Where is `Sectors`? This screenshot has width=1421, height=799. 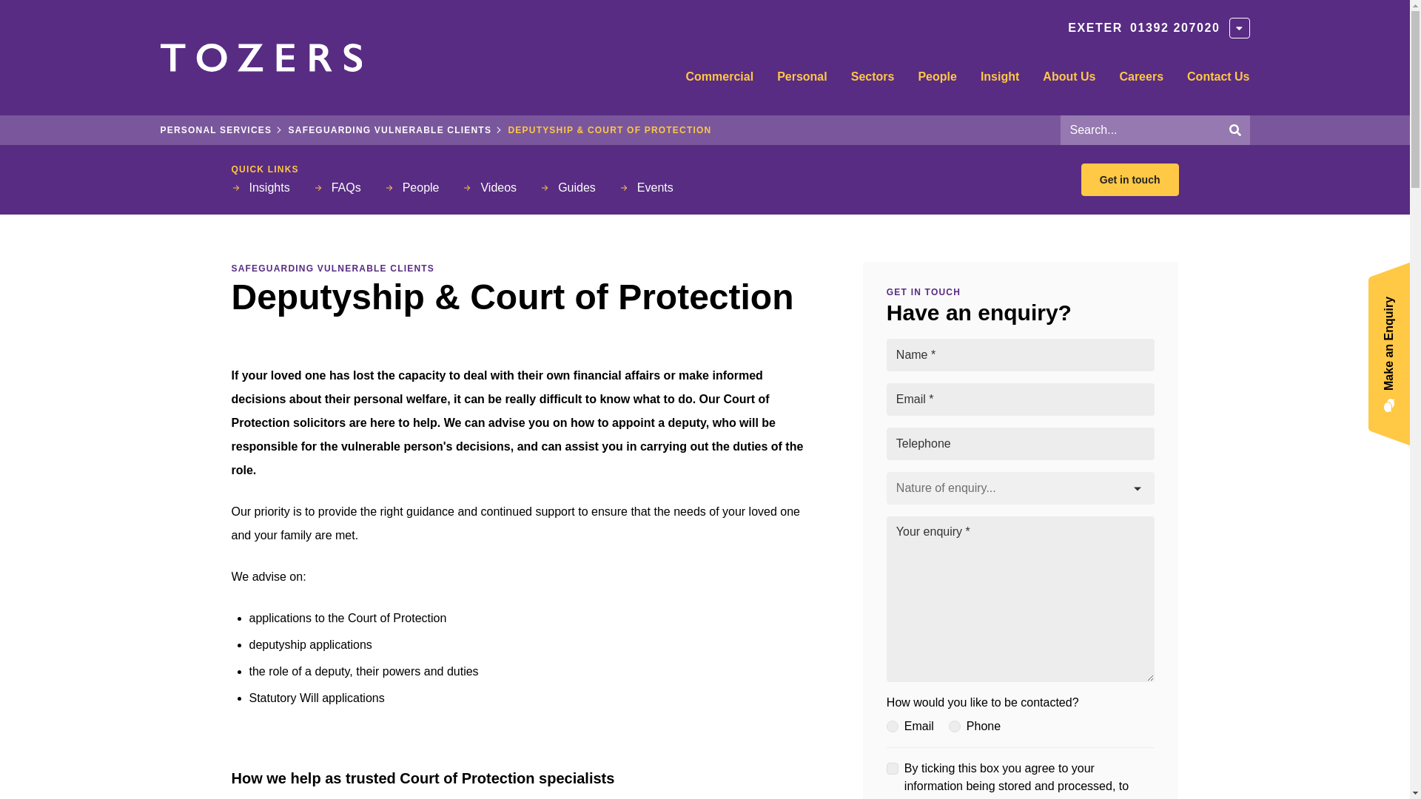 Sectors is located at coordinates (873, 82).